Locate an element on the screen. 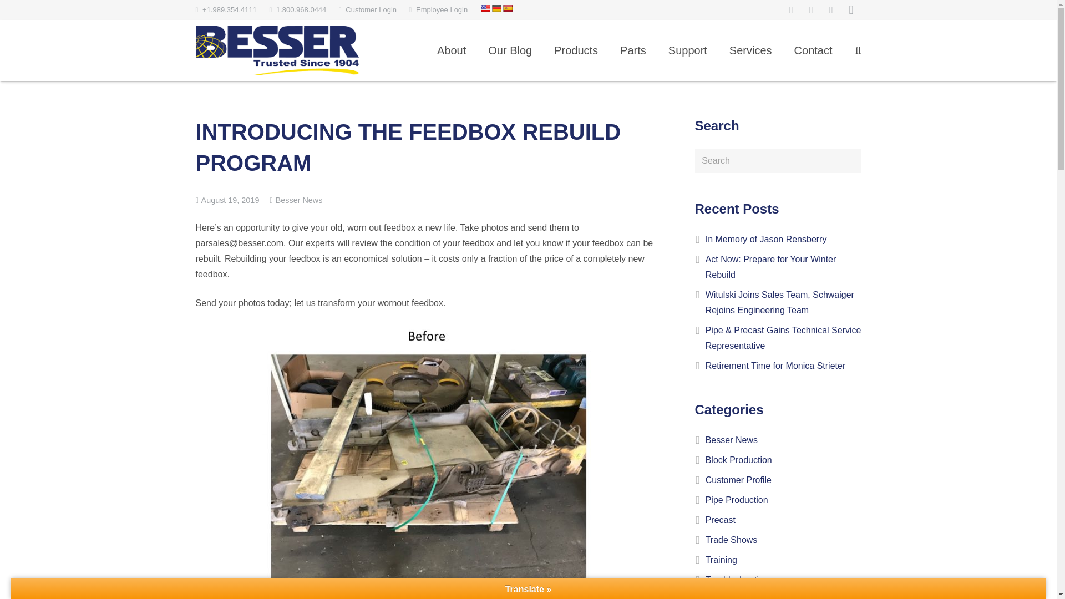  Contact is located at coordinates (813, 50).